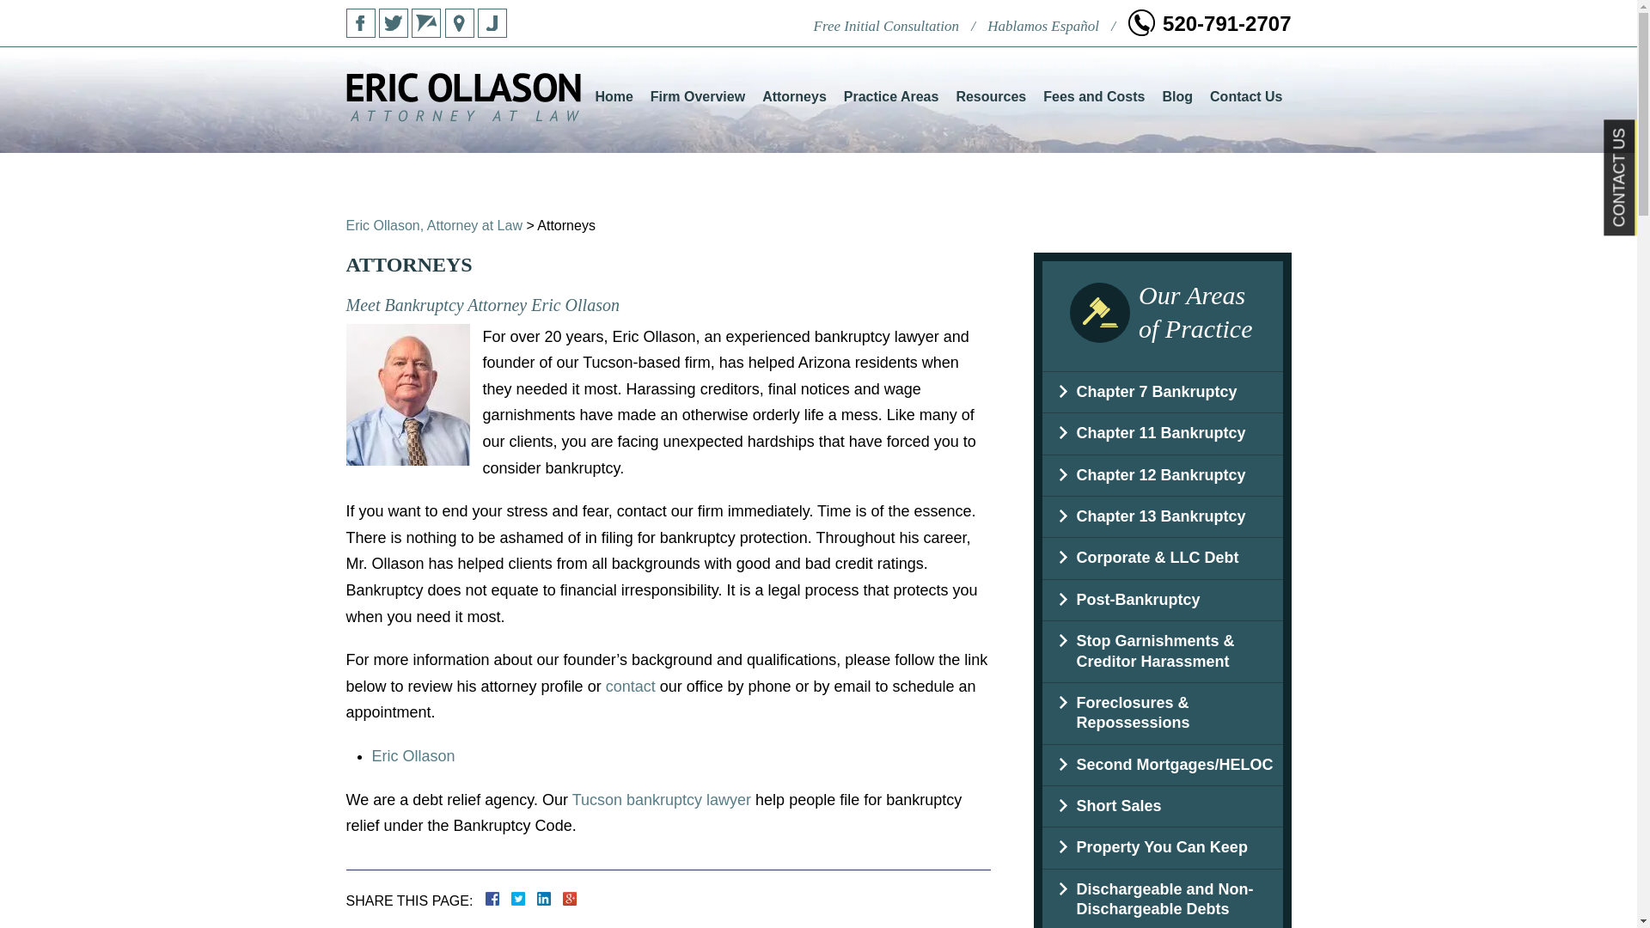  I want to click on Chapter 11 Bankruptcy, so click(1162, 433).